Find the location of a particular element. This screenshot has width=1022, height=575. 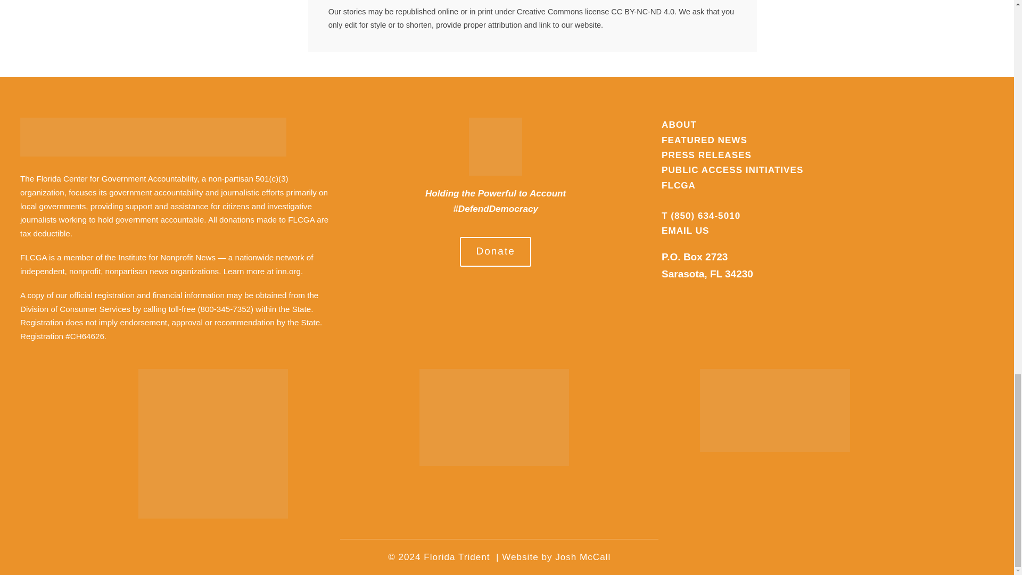

The Florida Center for Government Accountability is located at coordinates (109, 179).